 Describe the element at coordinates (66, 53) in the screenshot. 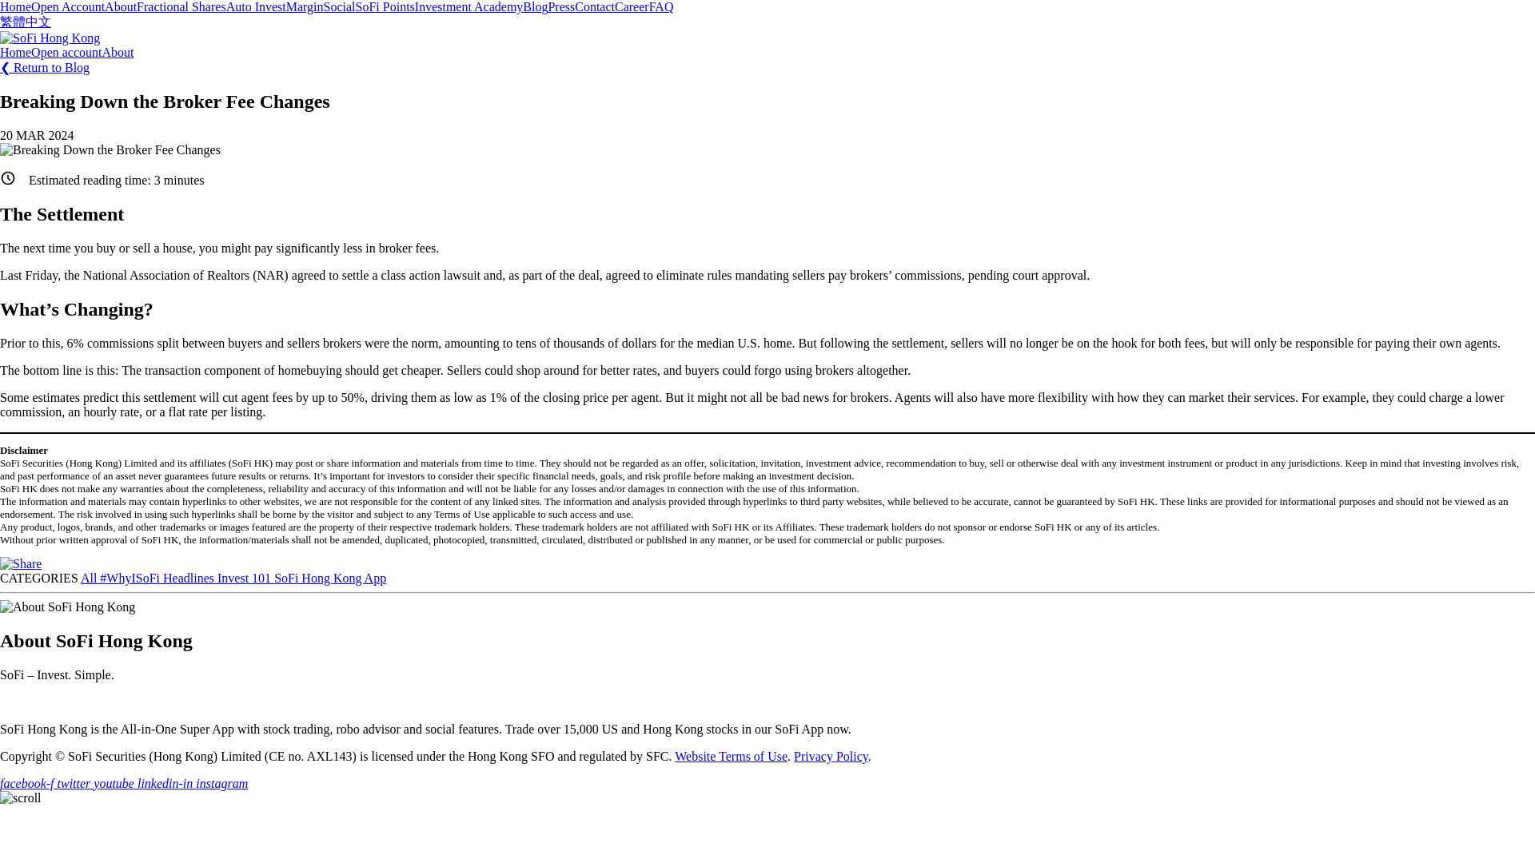

I see `Open account` at that location.